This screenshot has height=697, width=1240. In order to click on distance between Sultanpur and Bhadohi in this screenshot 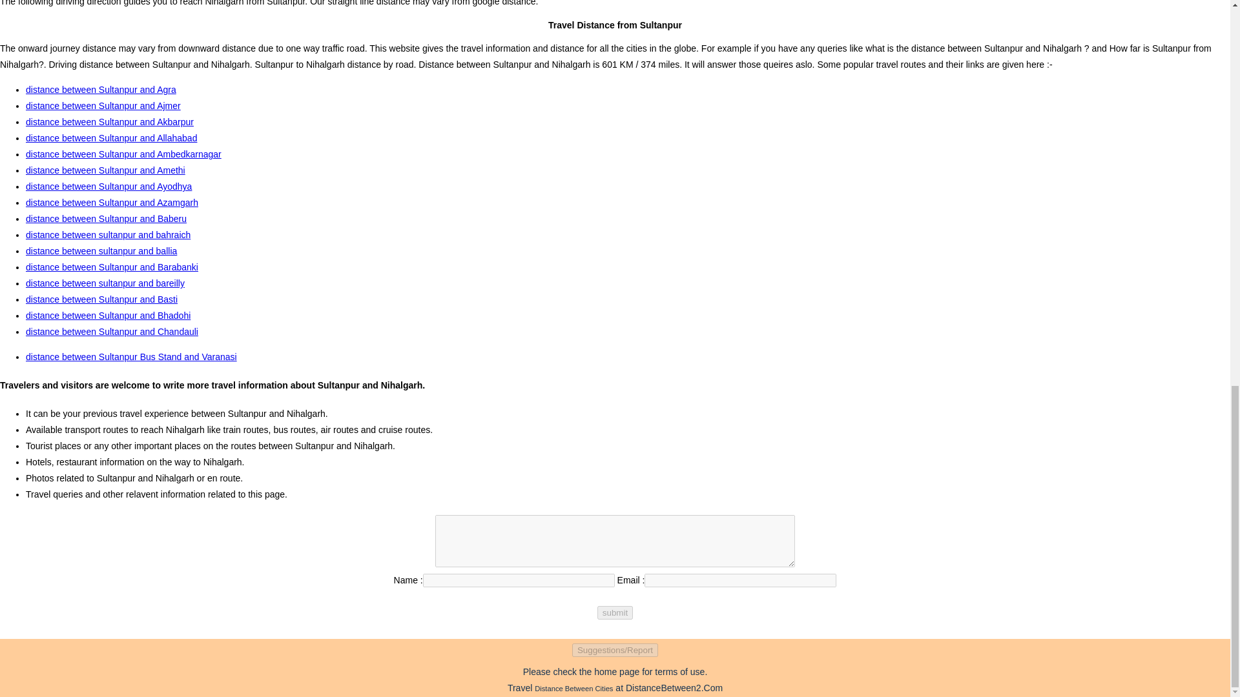, I will do `click(108, 315)`.